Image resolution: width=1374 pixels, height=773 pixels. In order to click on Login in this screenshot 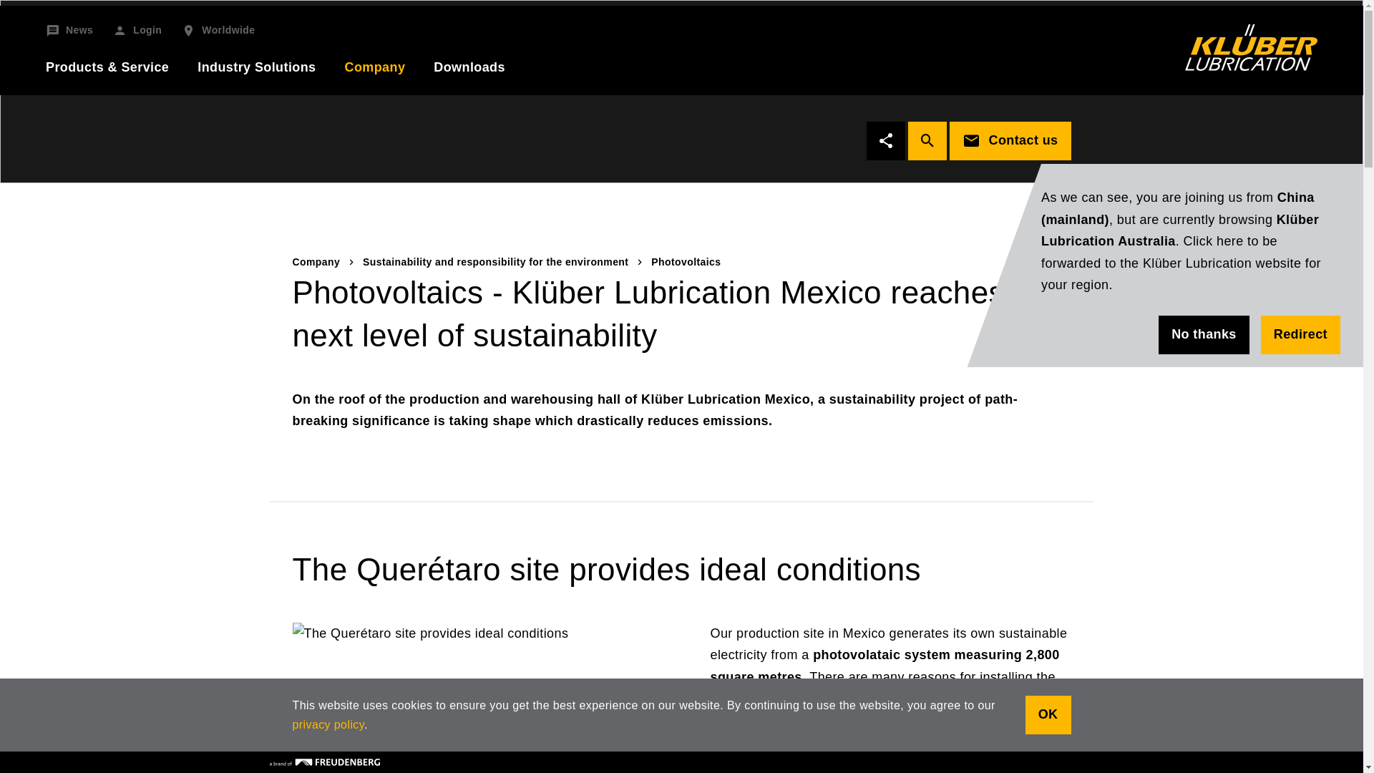, I will do `click(137, 31)`.